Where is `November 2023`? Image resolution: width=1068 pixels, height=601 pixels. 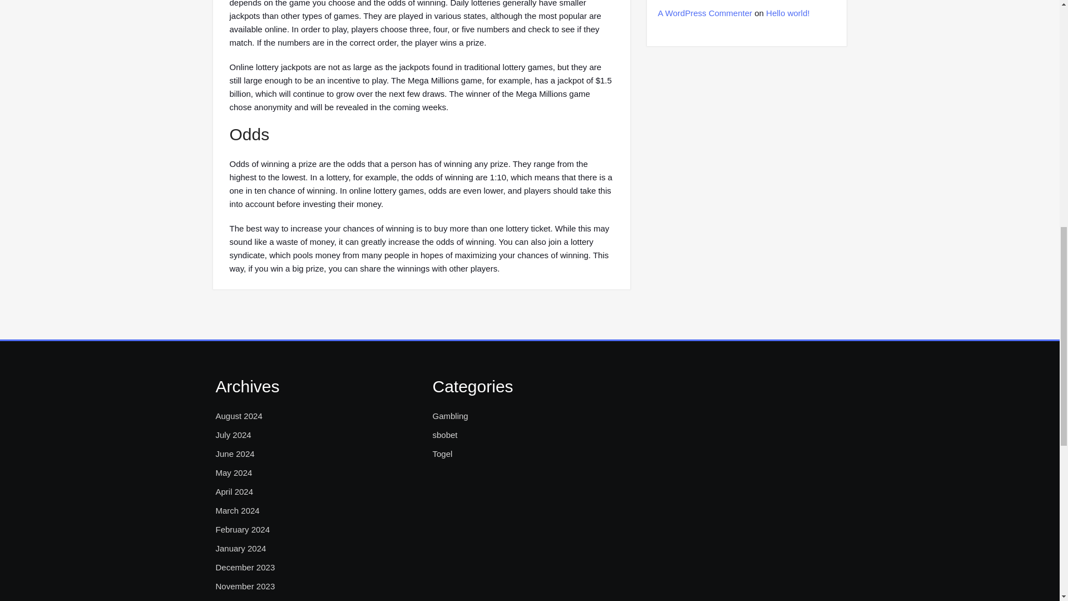
November 2023 is located at coordinates (245, 587).